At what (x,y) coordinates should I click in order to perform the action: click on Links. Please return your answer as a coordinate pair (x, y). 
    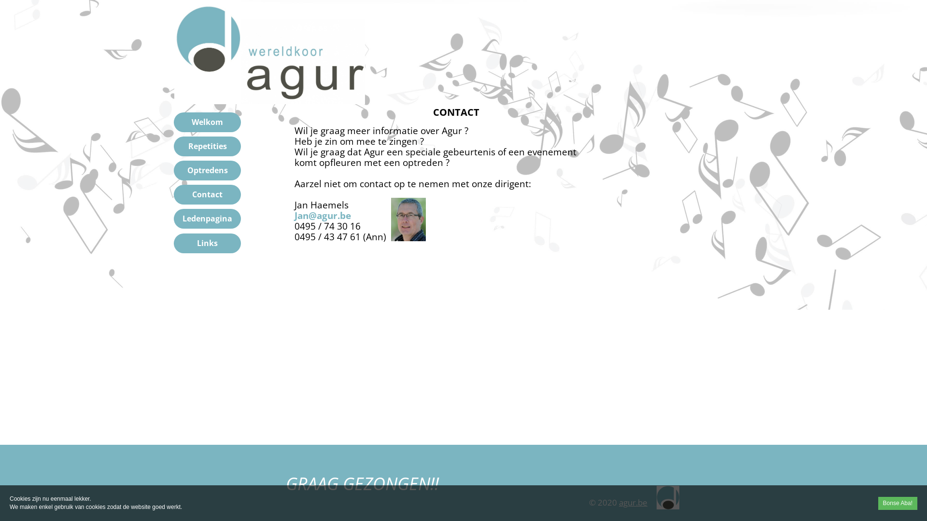
    Looking at the image, I should click on (208, 243).